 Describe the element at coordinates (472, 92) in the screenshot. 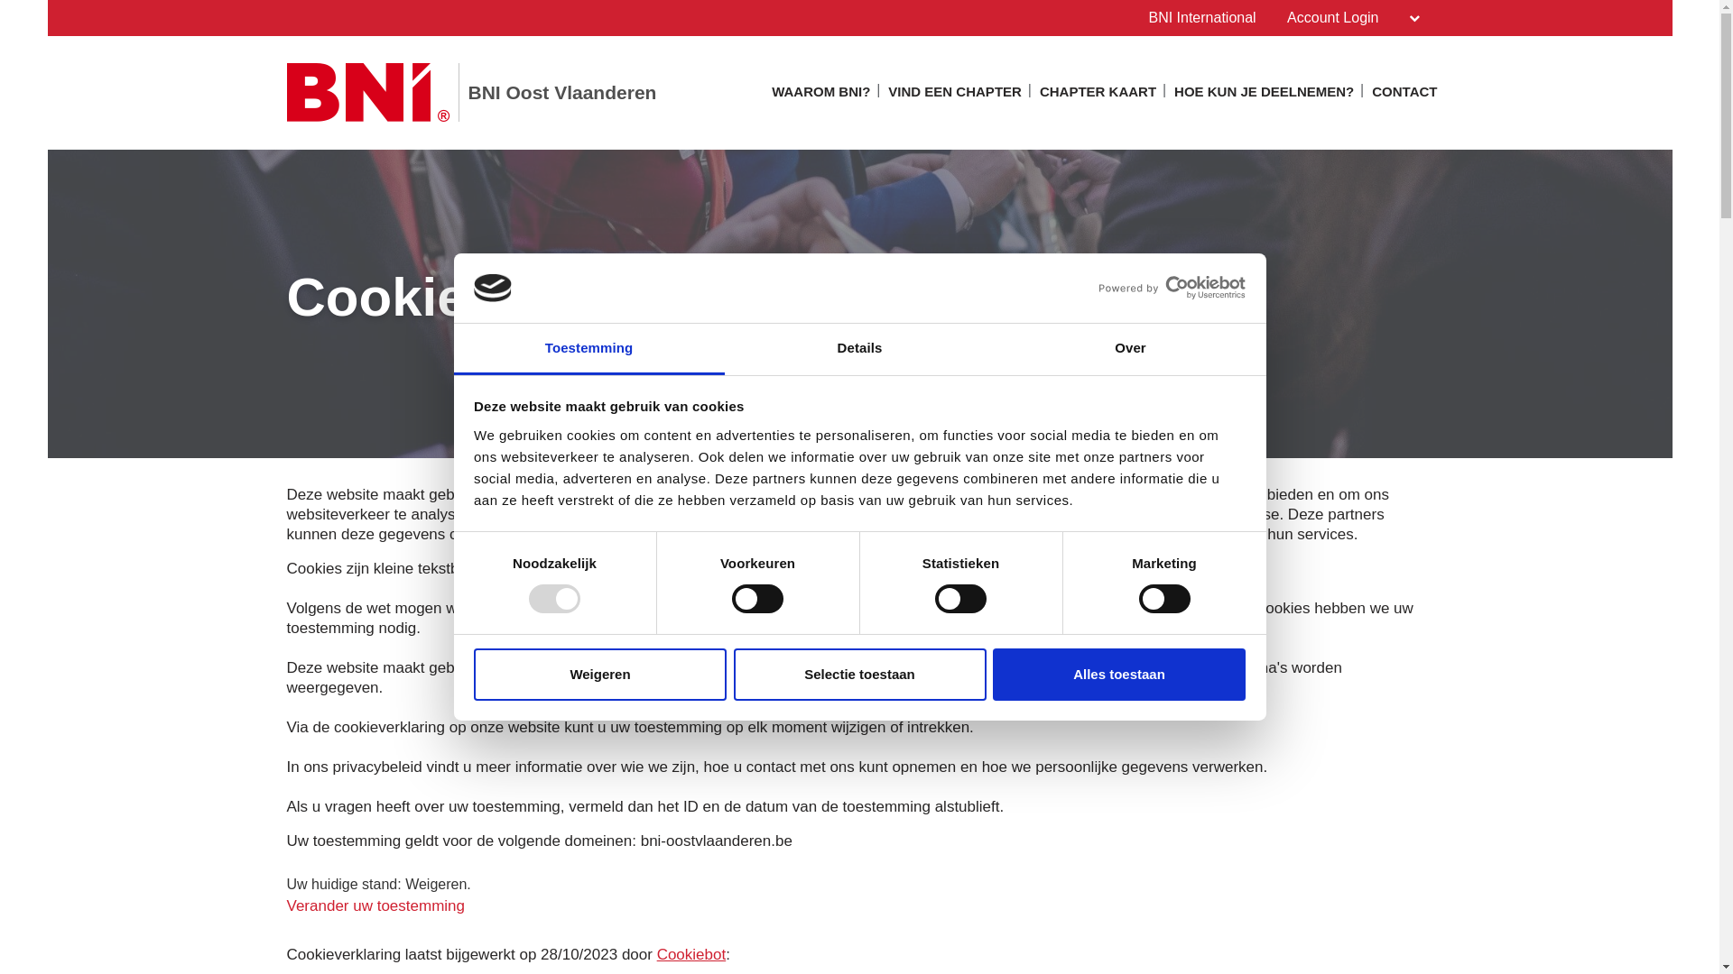

I see `BNI Oost Vlaanderen` at that location.